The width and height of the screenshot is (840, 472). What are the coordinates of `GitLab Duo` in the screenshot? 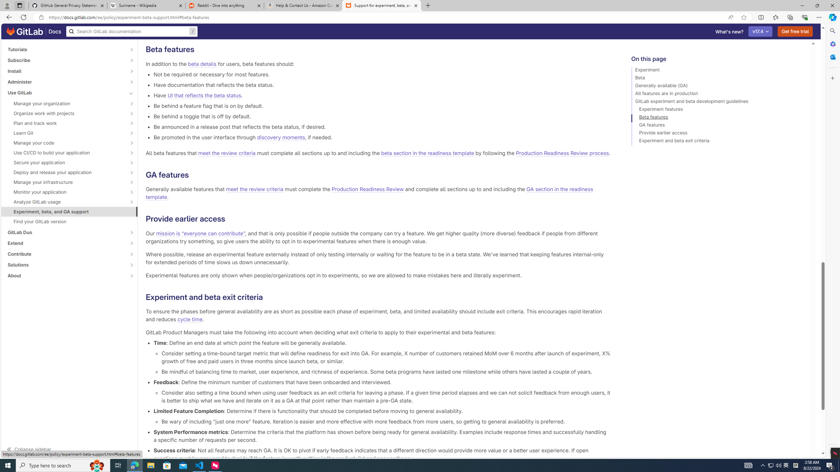 It's located at (66, 232).